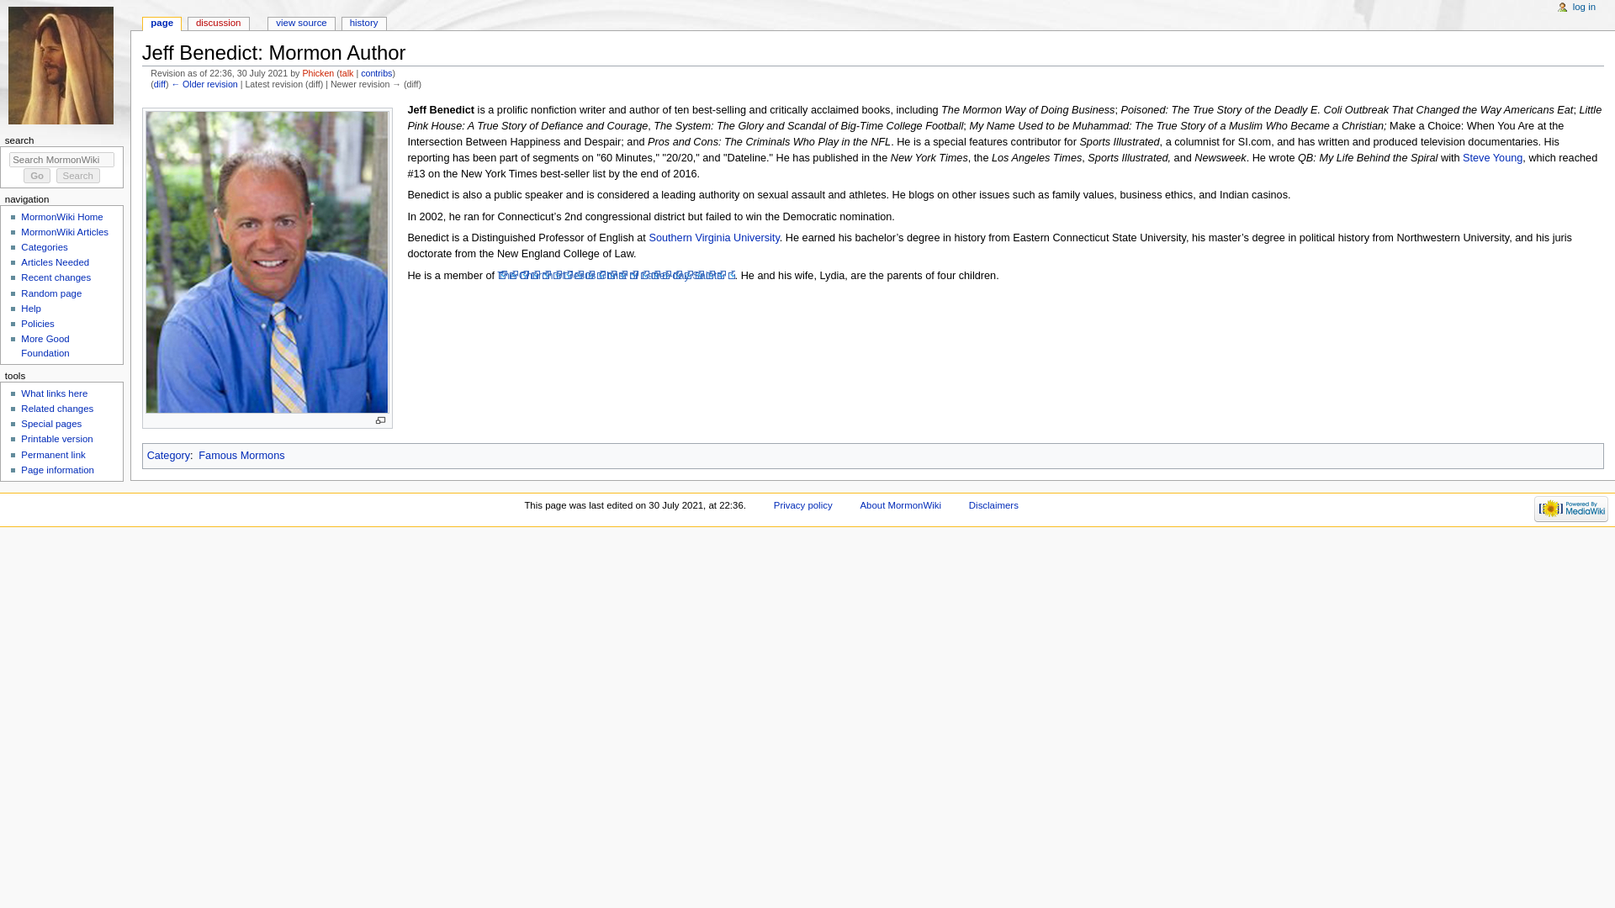 The image size is (1615, 908). I want to click on Enlarge, so click(380, 420).